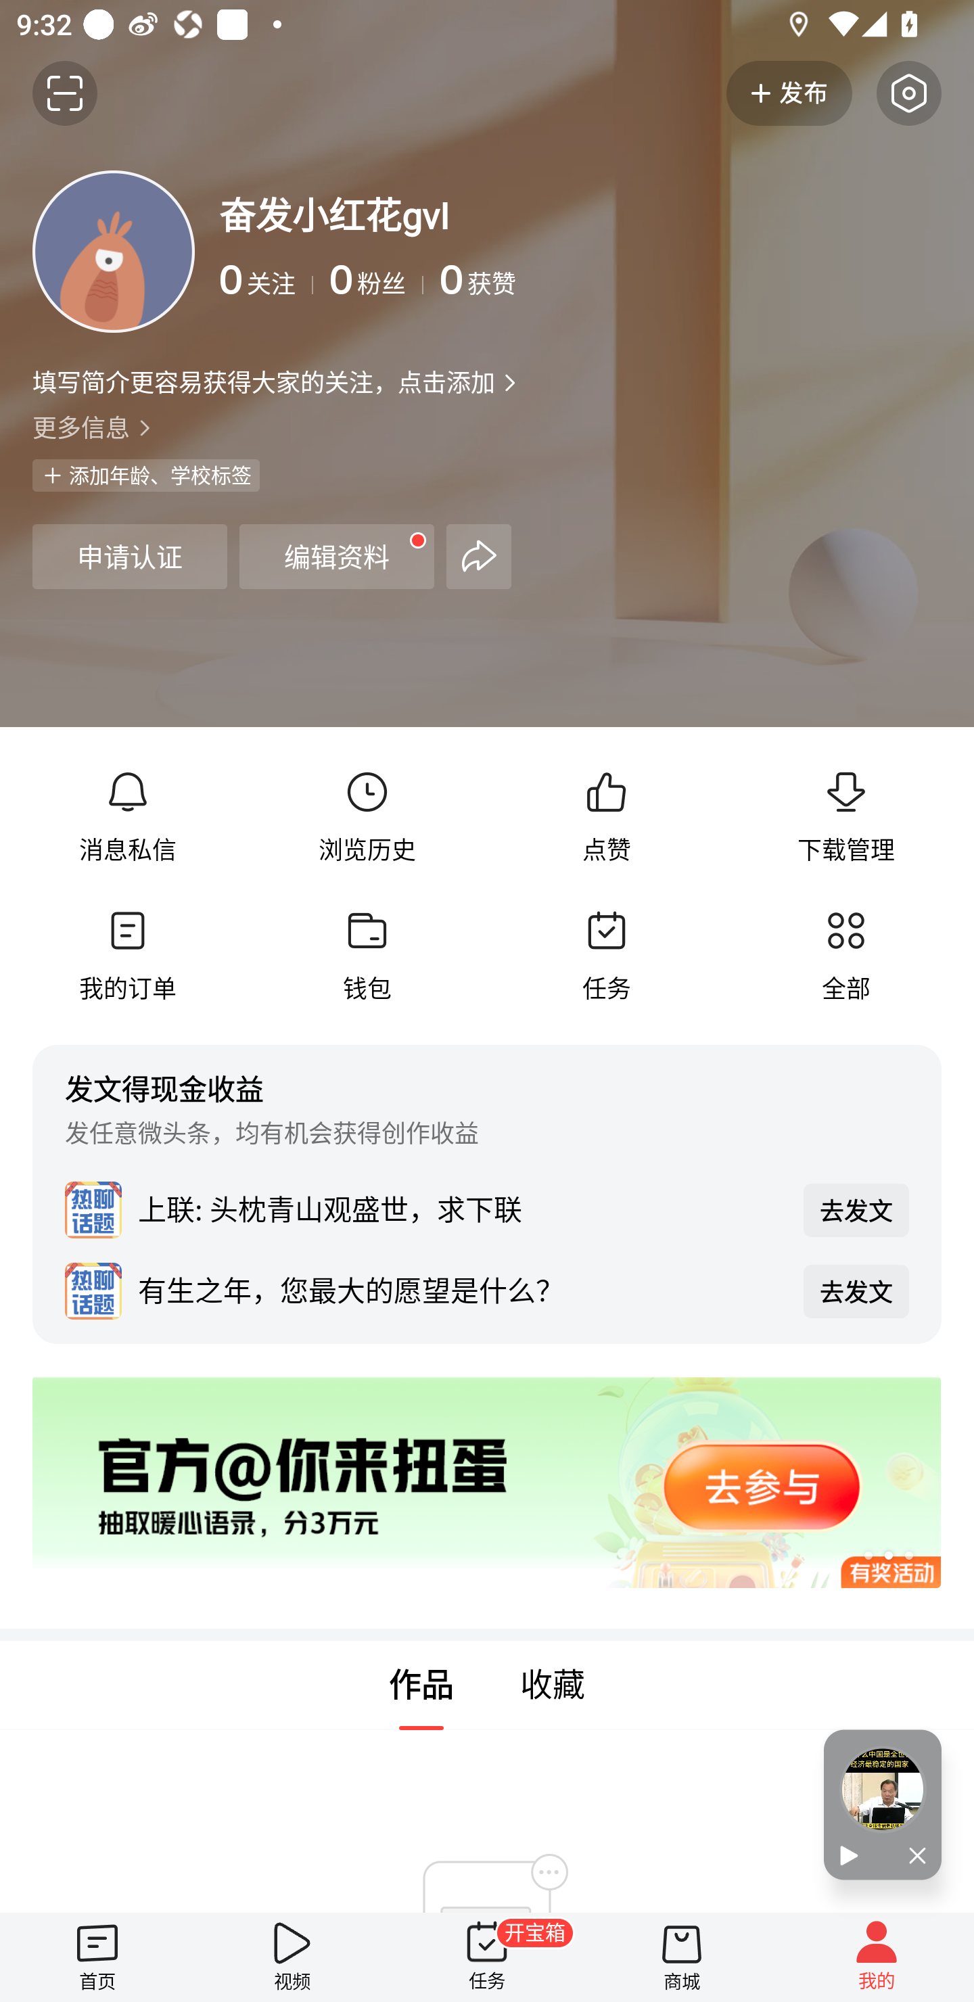 Image resolution: width=974 pixels, height=2002 pixels. I want to click on 扫一扫, so click(65, 93).